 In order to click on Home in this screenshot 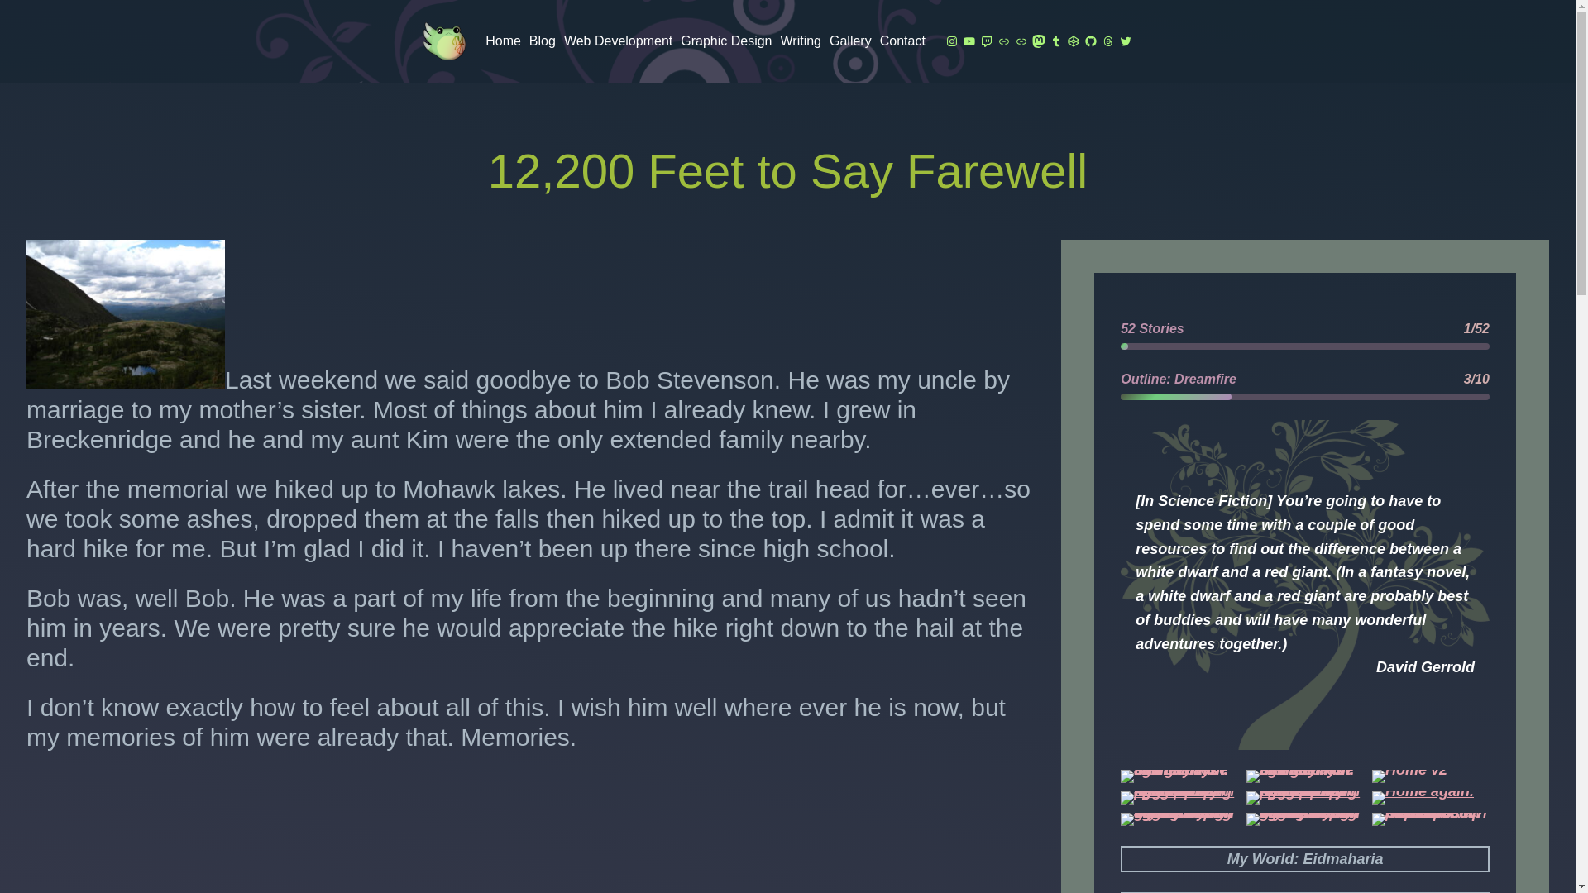, I will do `click(503, 41)`.